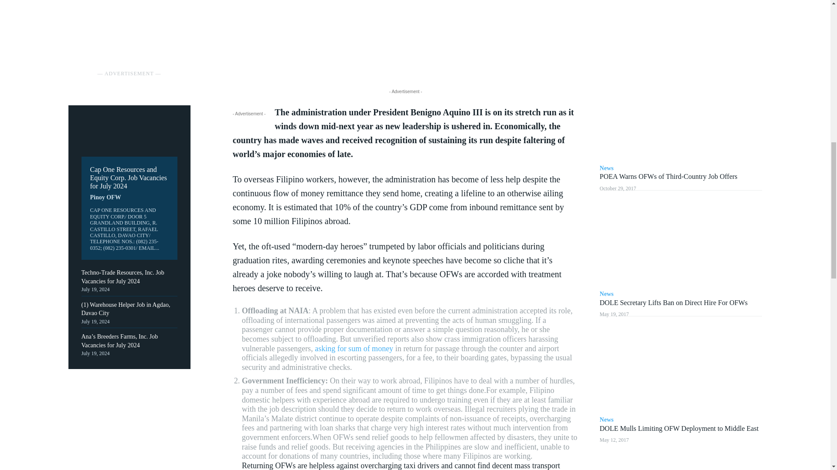  I want to click on Pinoy OFW, so click(105, 198).